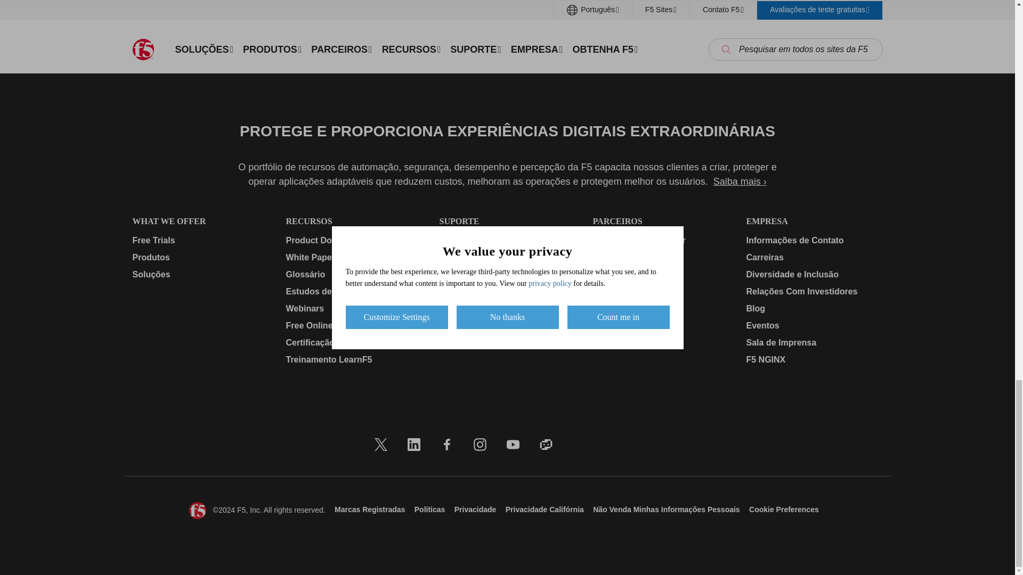 Image resolution: width=1023 pixels, height=575 pixels. Describe the element at coordinates (353, 257) in the screenshot. I see `White Papers` at that location.